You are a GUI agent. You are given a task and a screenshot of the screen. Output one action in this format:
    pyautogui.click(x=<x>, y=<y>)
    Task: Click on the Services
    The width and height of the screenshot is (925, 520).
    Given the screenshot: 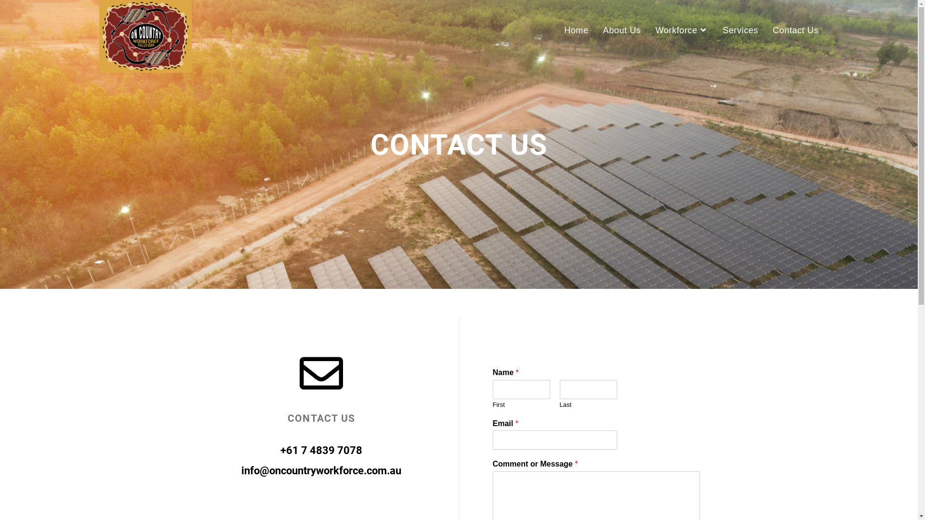 What is the action you would take?
    pyautogui.click(x=740, y=30)
    